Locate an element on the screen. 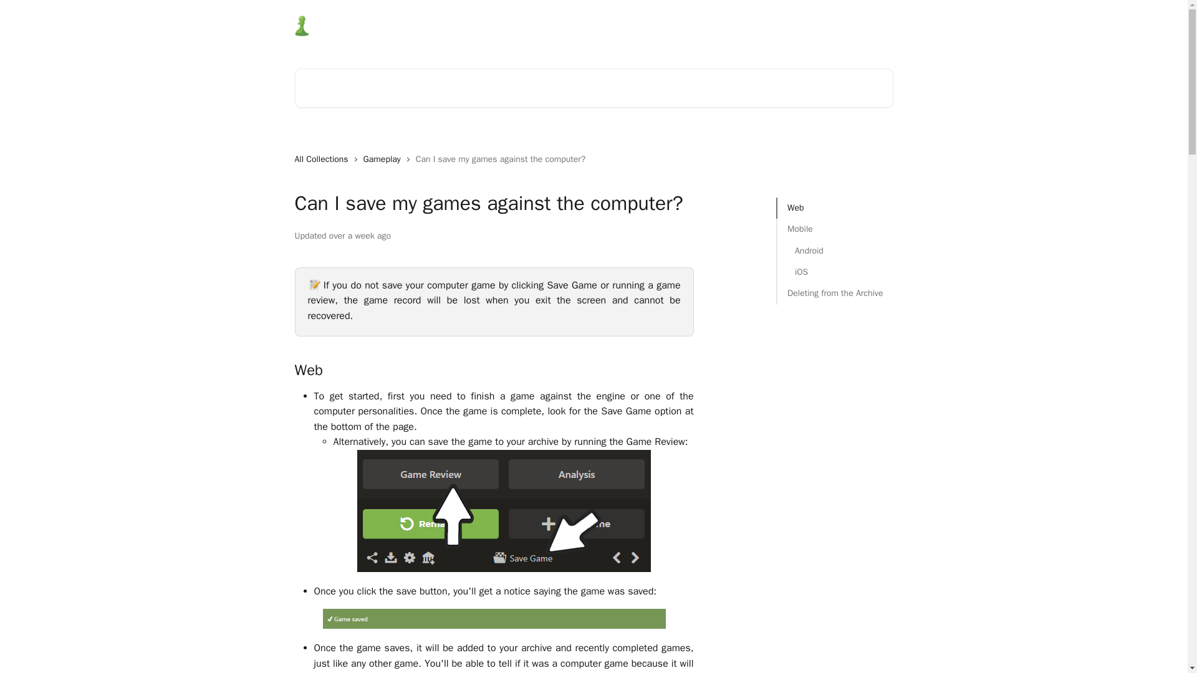 This screenshot has width=1197, height=673. Gameplay is located at coordinates (384, 160).